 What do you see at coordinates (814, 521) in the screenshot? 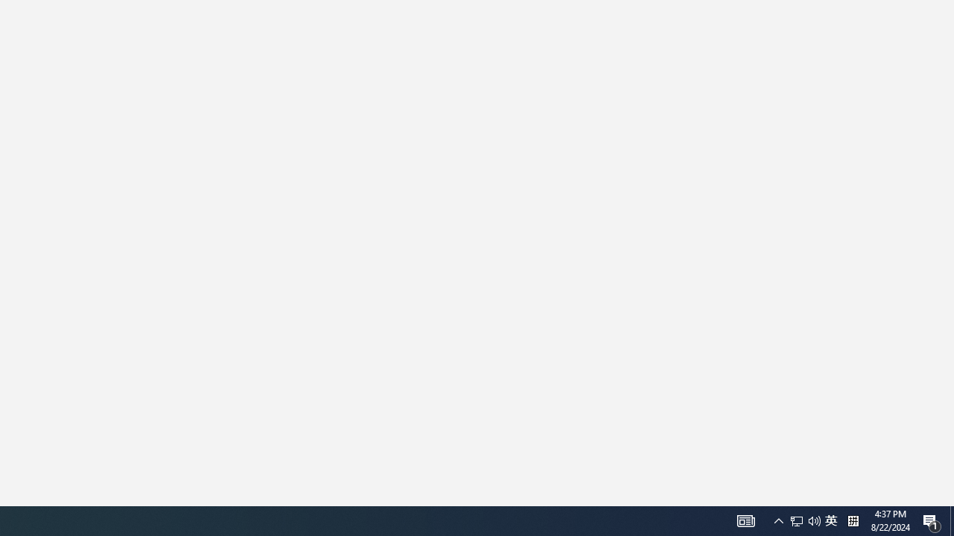
I see `Action Center, 1 new notification` at bounding box center [814, 521].